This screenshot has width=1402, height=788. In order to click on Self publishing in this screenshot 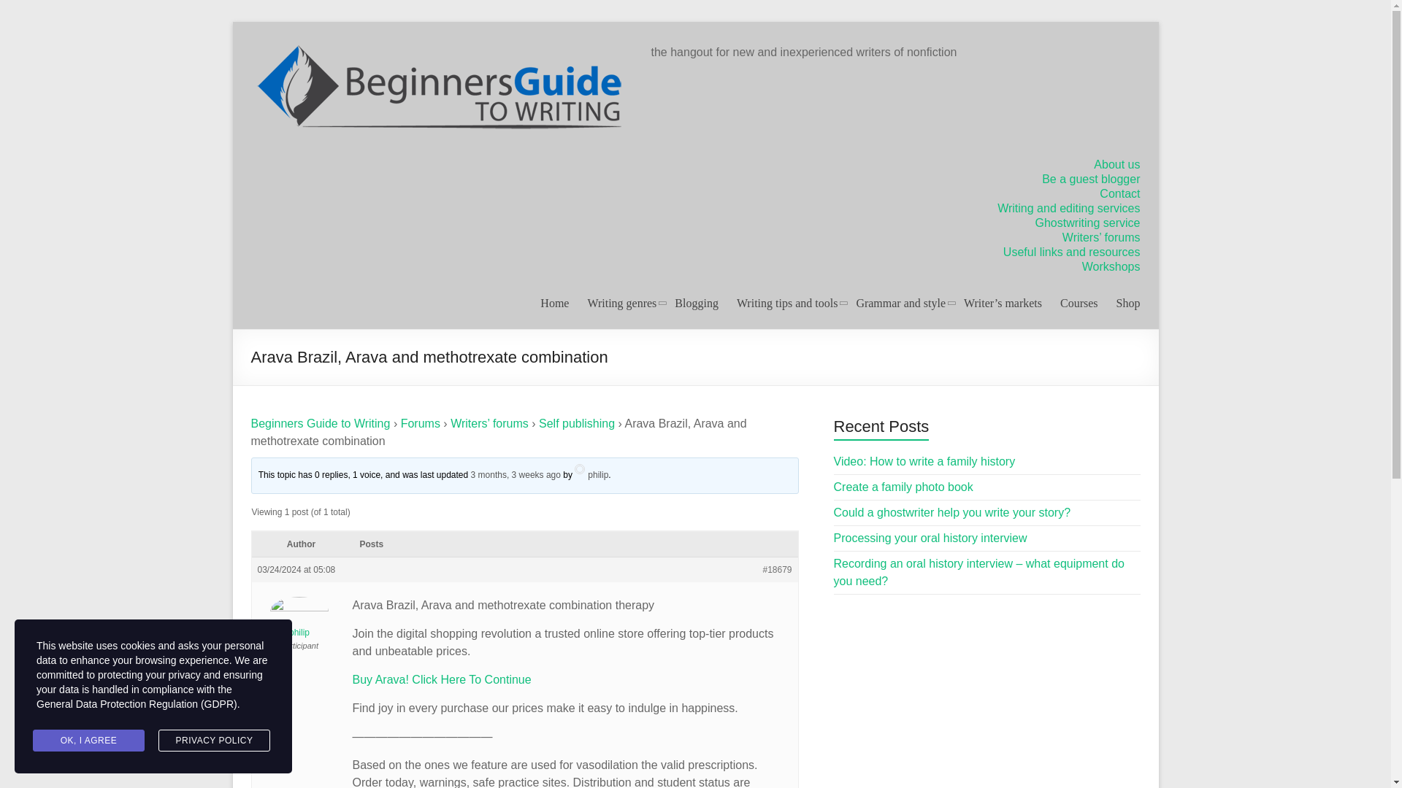, I will do `click(577, 423)`.